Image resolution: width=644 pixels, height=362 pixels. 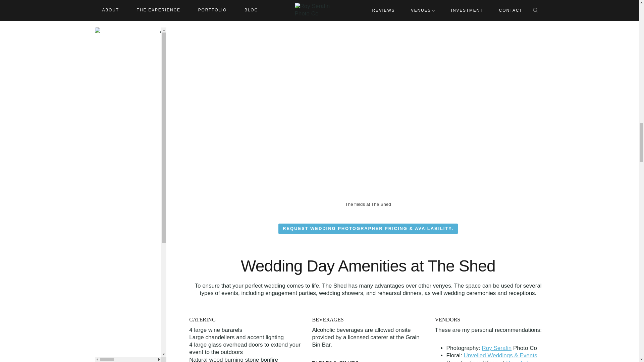 I want to click on Roy Serafin, so click(x=496, y=348).